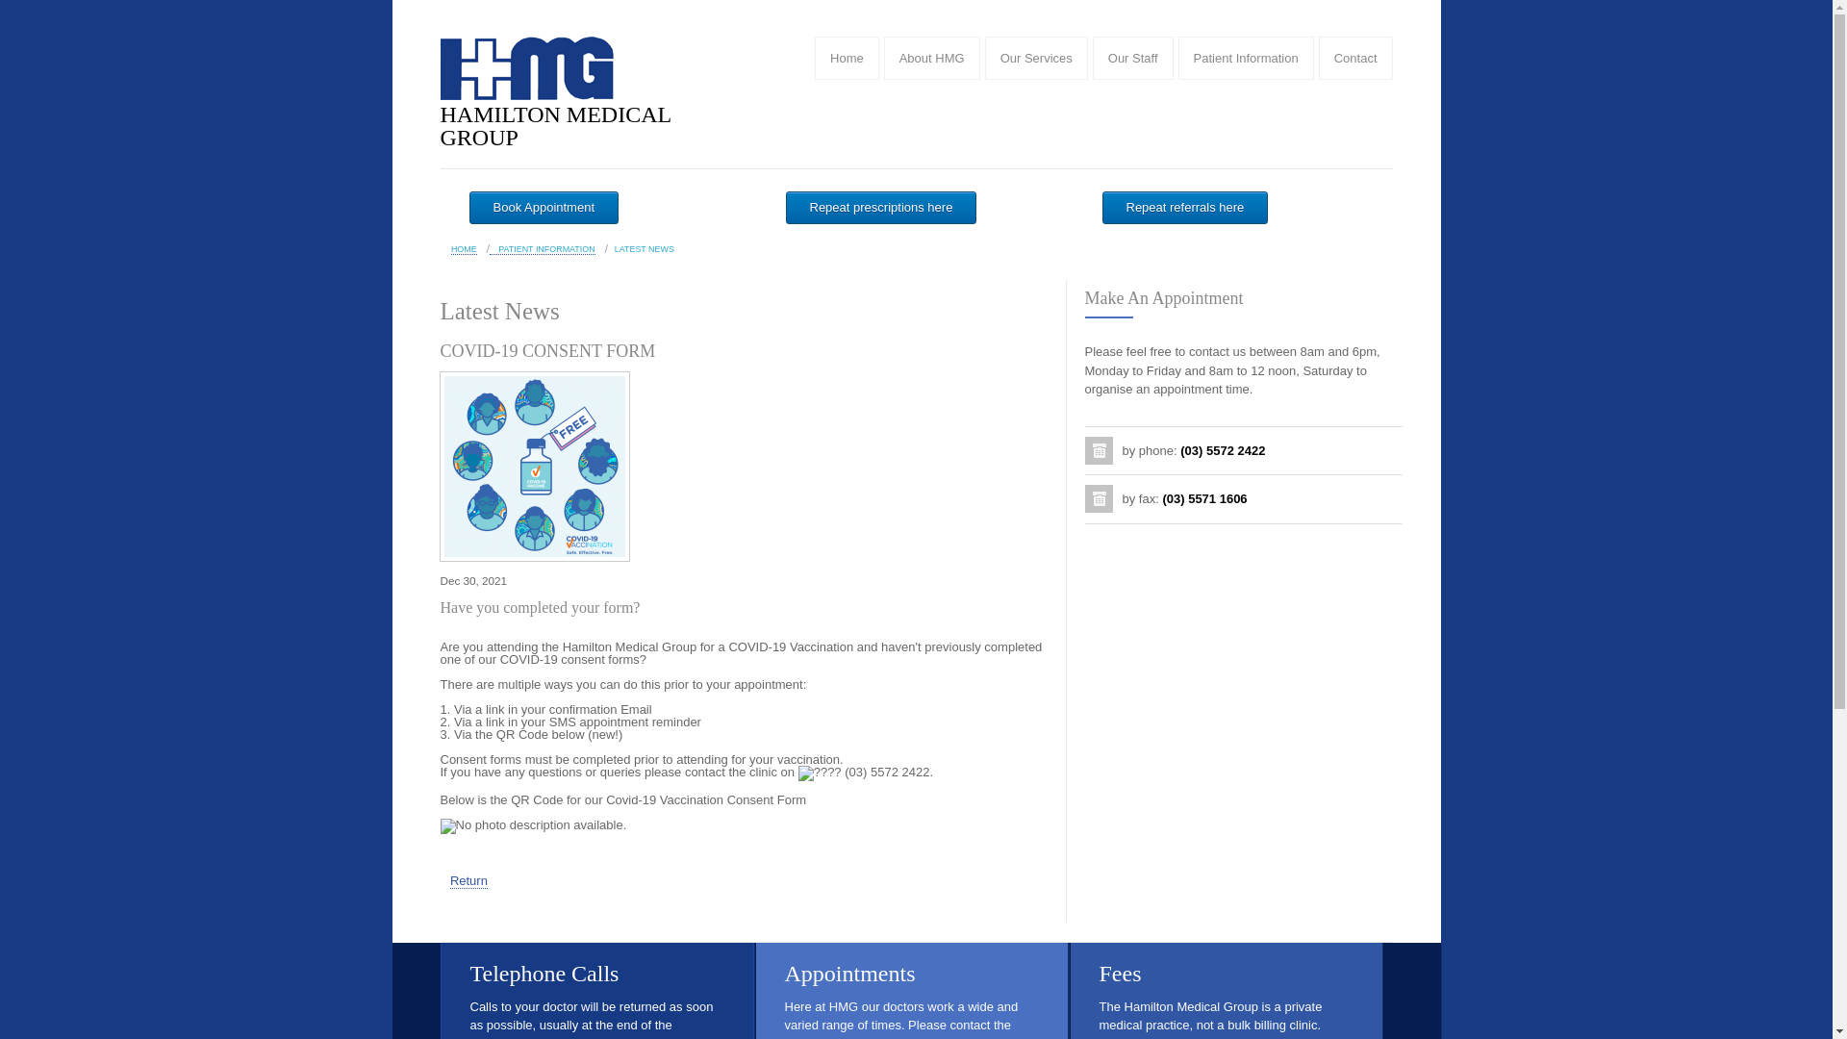  I want to click on Repeat referrals here, so click(1185, 208).